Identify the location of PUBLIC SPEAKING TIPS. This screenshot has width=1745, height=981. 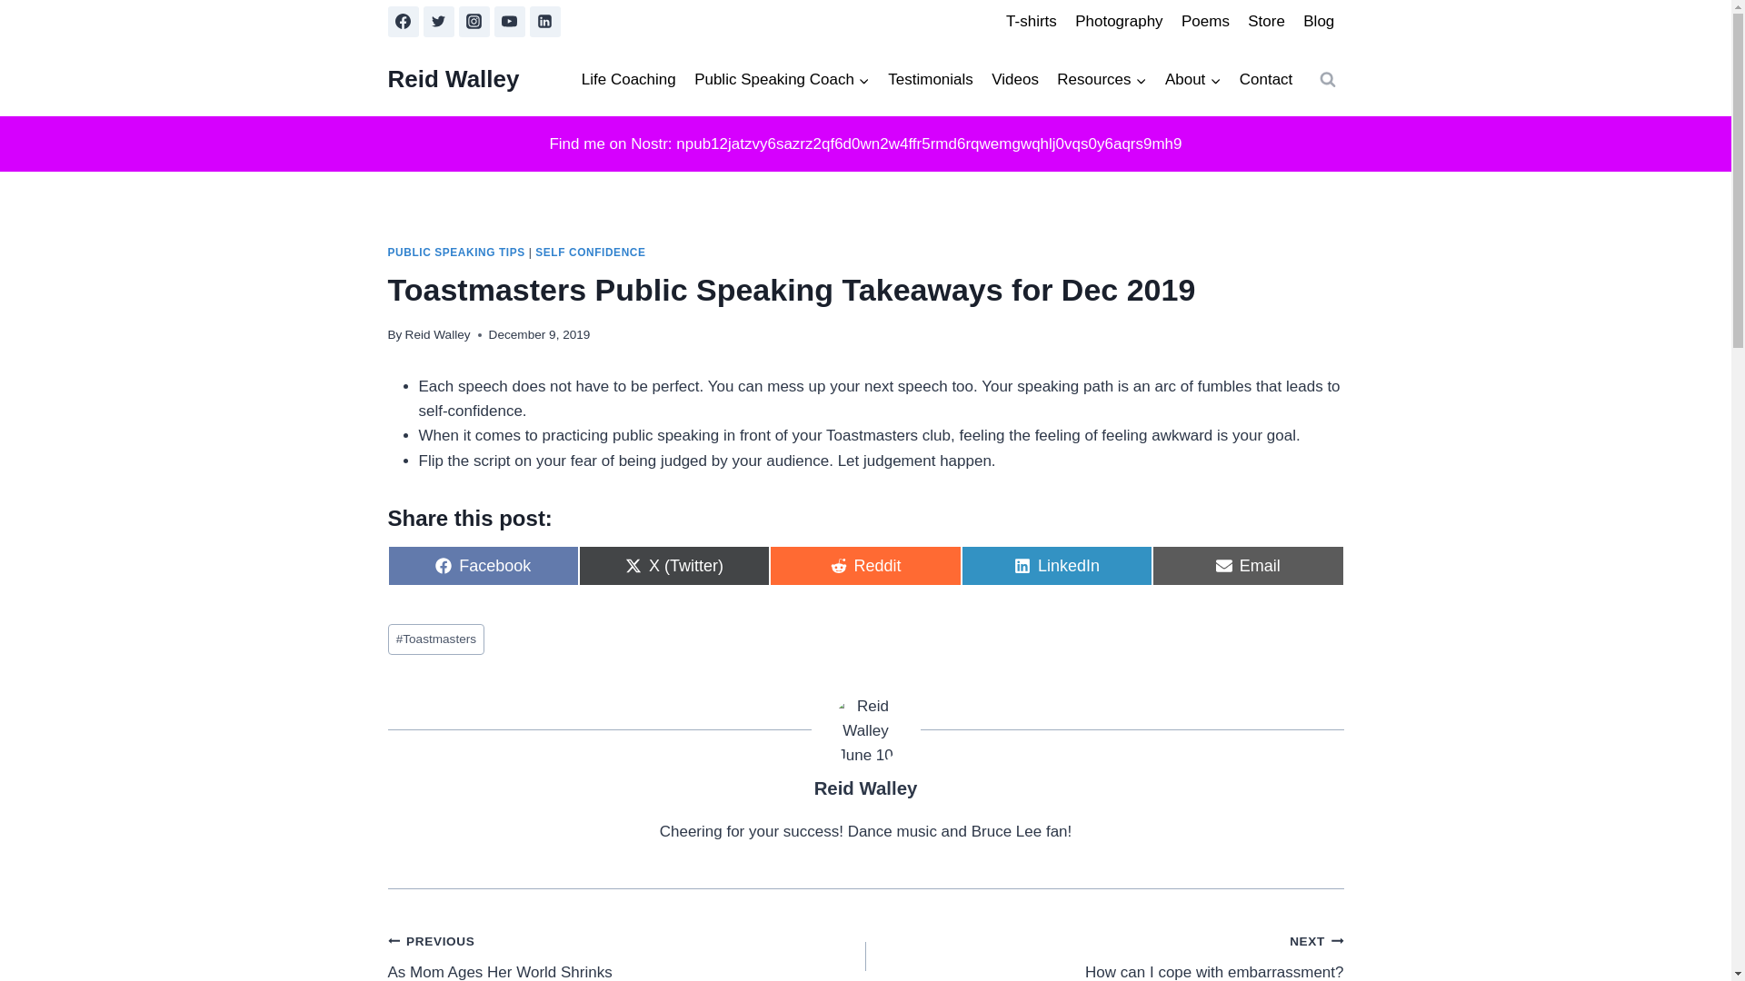
(456, 253).